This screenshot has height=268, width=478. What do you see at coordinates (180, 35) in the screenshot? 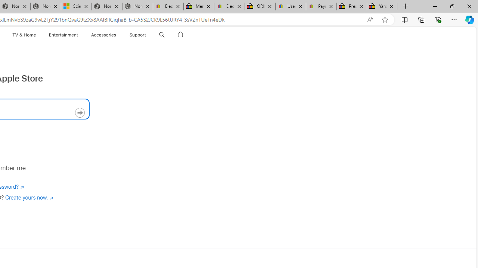
I see `AutomationID: globalnav-bag` at bounding box center [180, 35].